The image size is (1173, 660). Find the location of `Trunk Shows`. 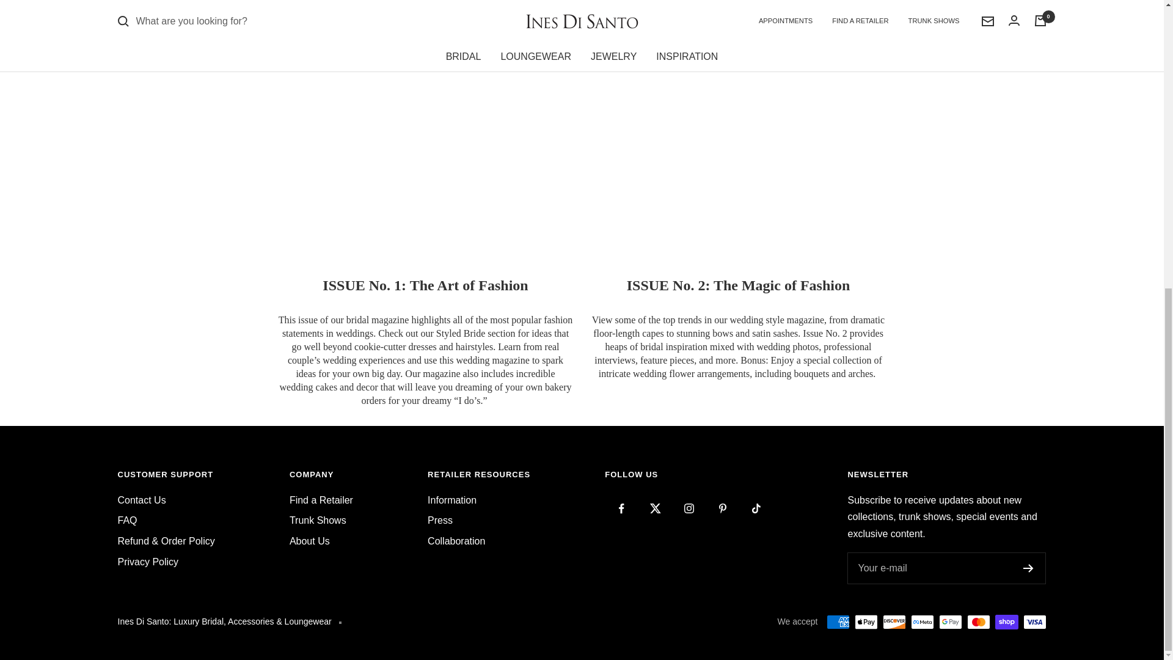

Trunk Shows is located at coordinates (318, 521).